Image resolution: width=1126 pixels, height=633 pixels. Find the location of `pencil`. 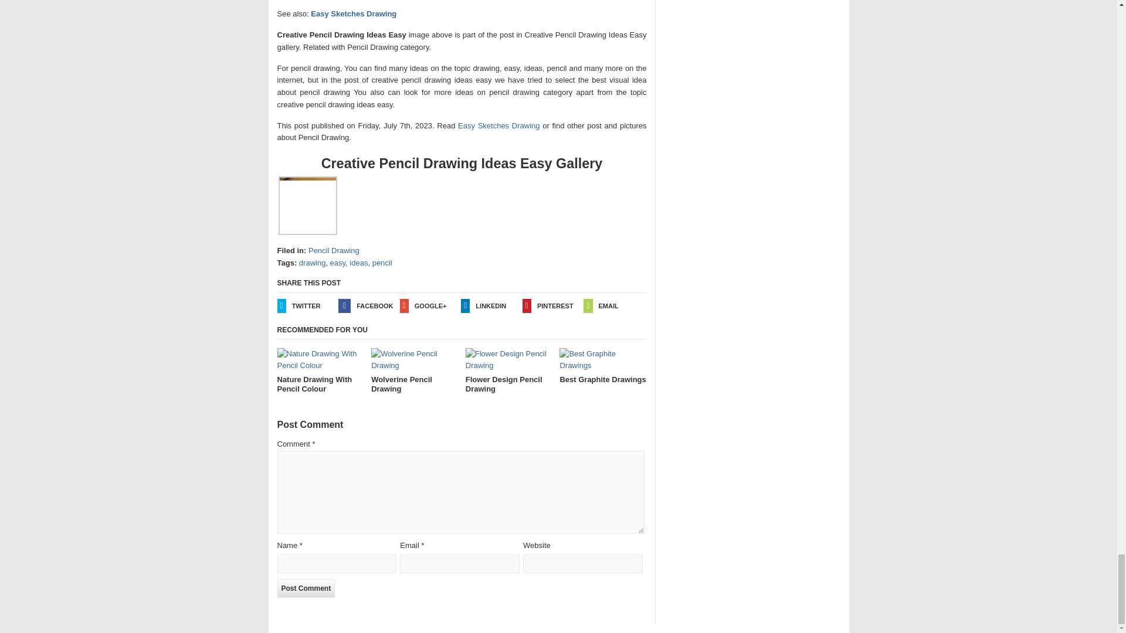

pencil is located at coordinates (382, 263).